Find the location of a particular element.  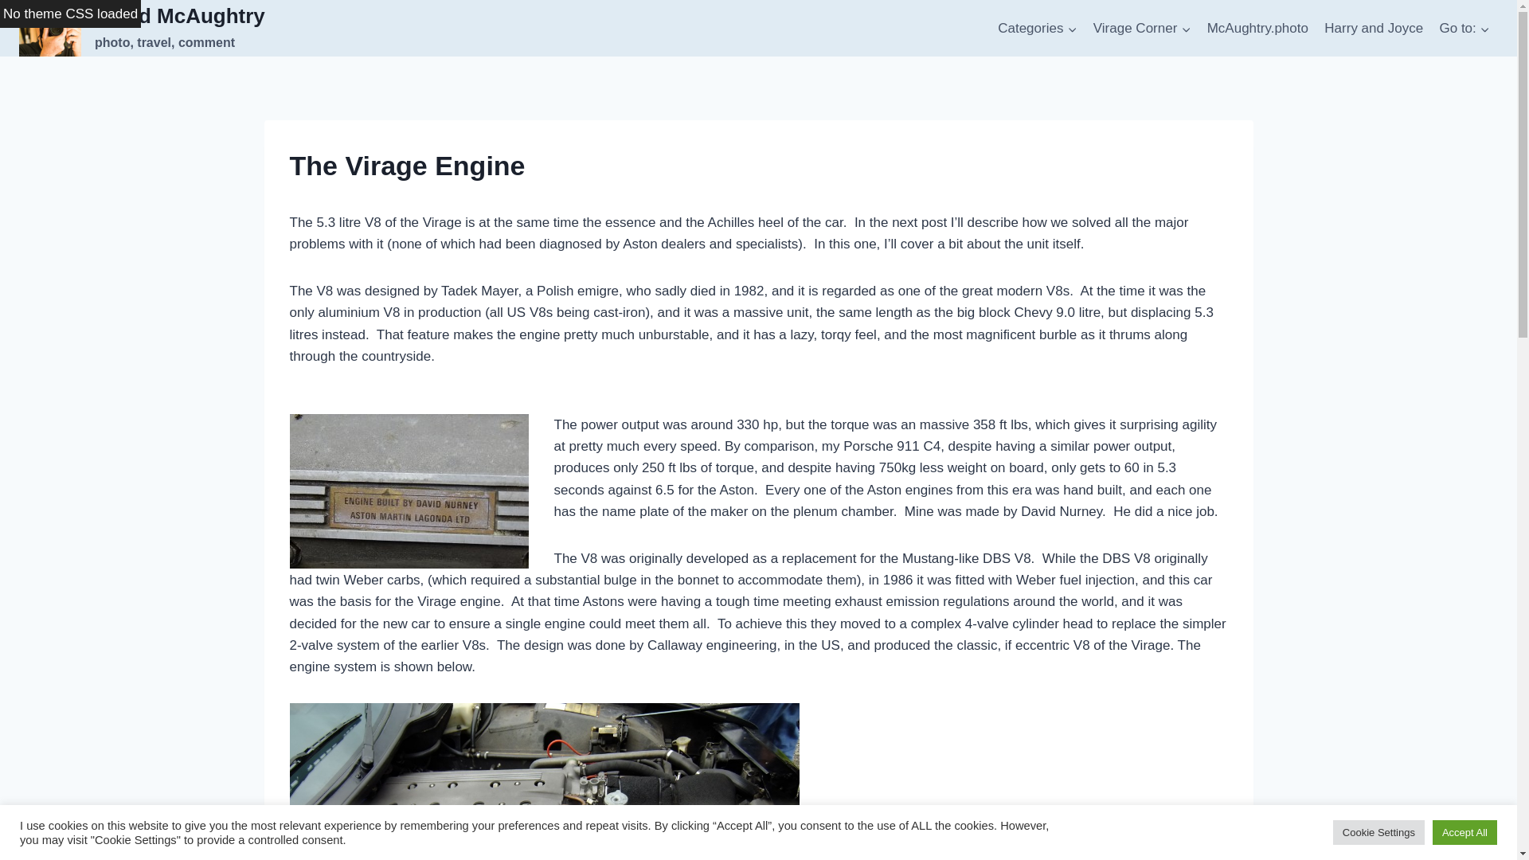

Categories is located at coordinates (409, 491).